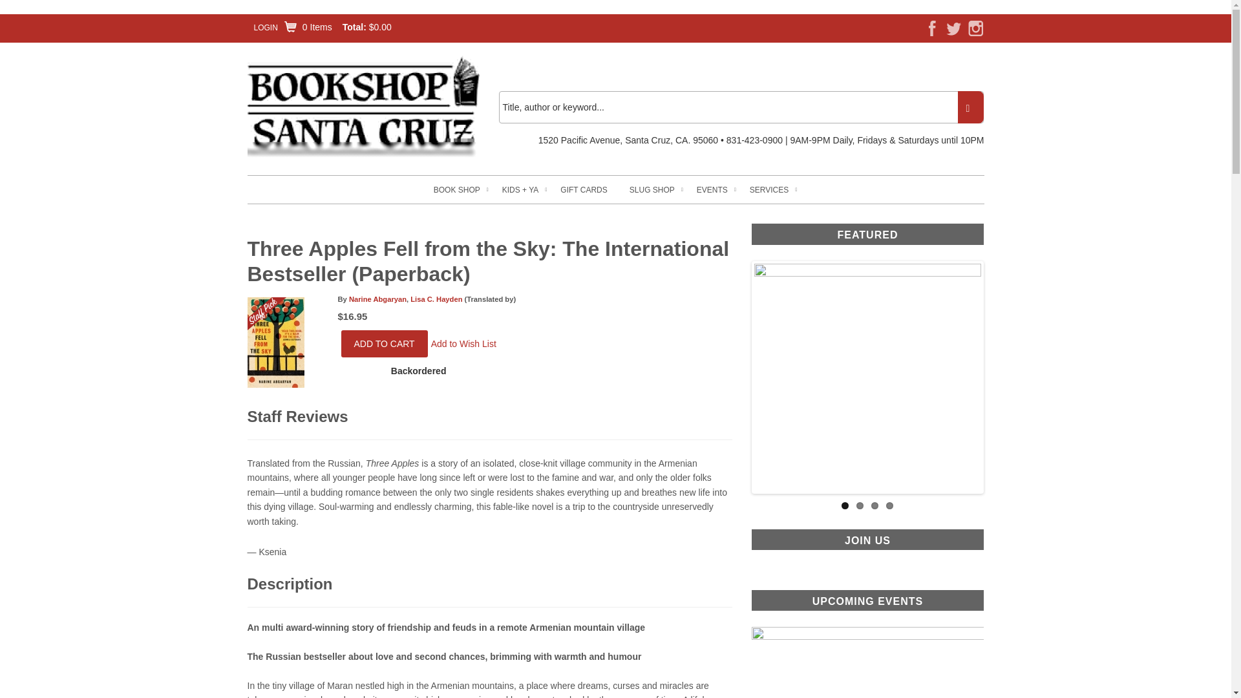  I want to click on Home, so click(363, 106).